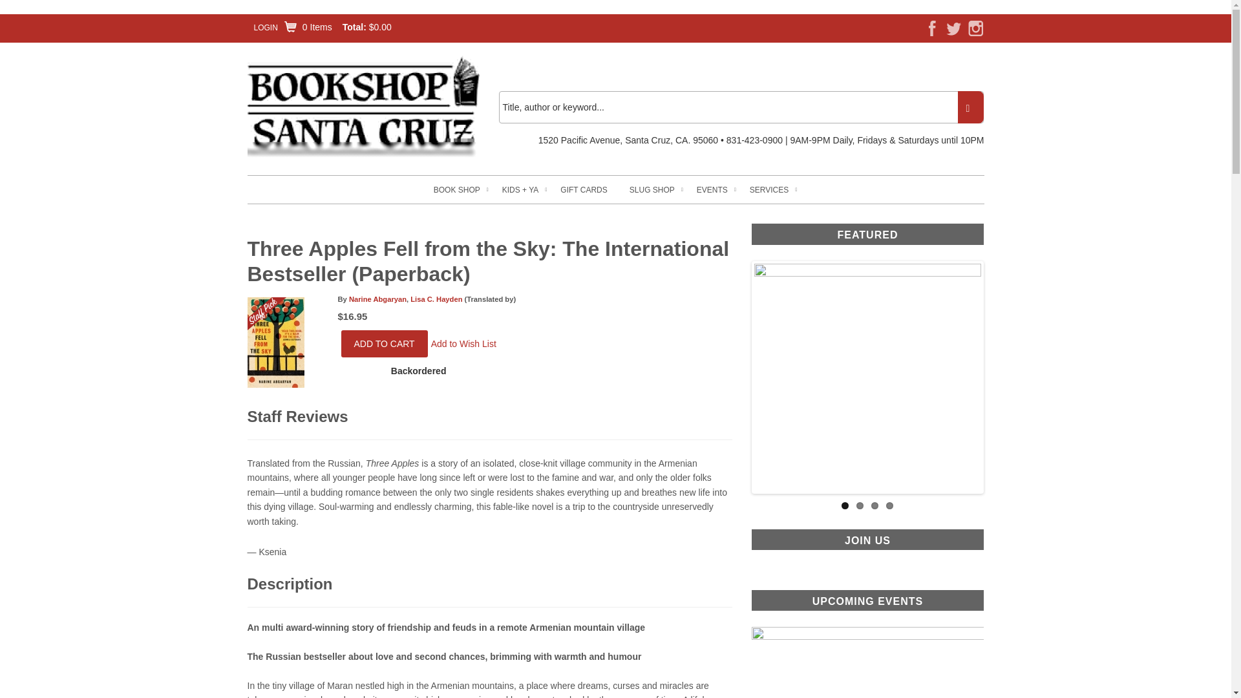  I want to click on Home, so click(363, 106).